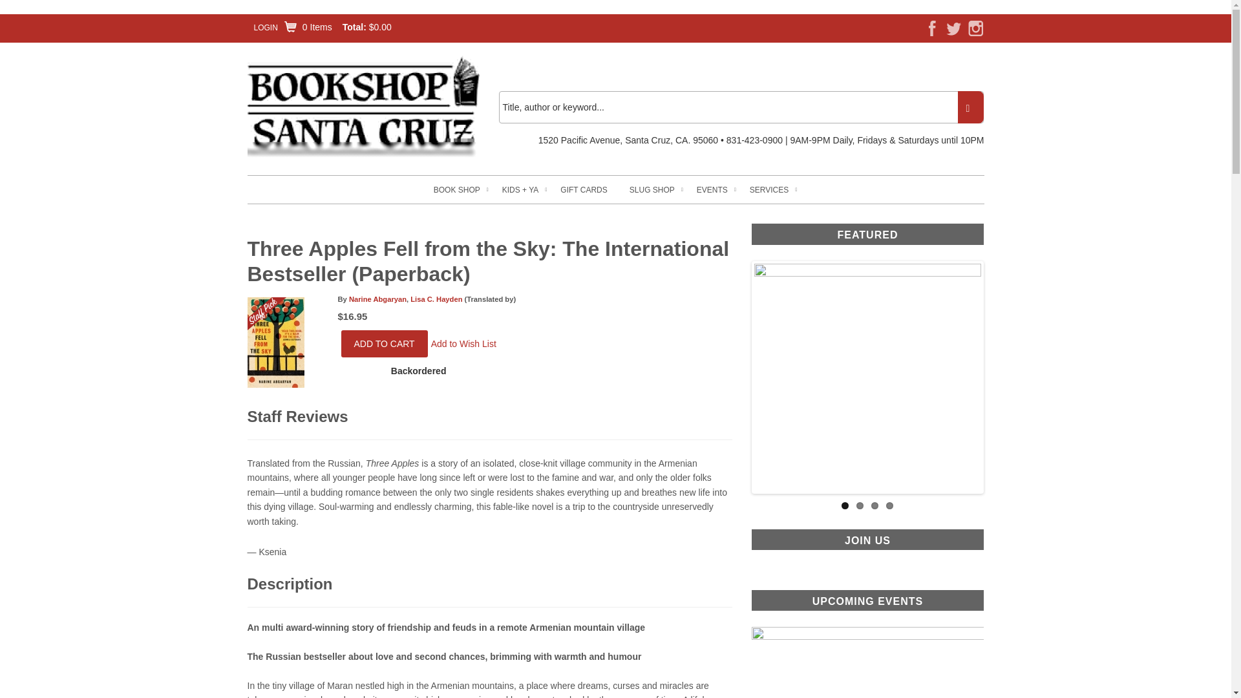  I want to click on Home, so click(363, 106).